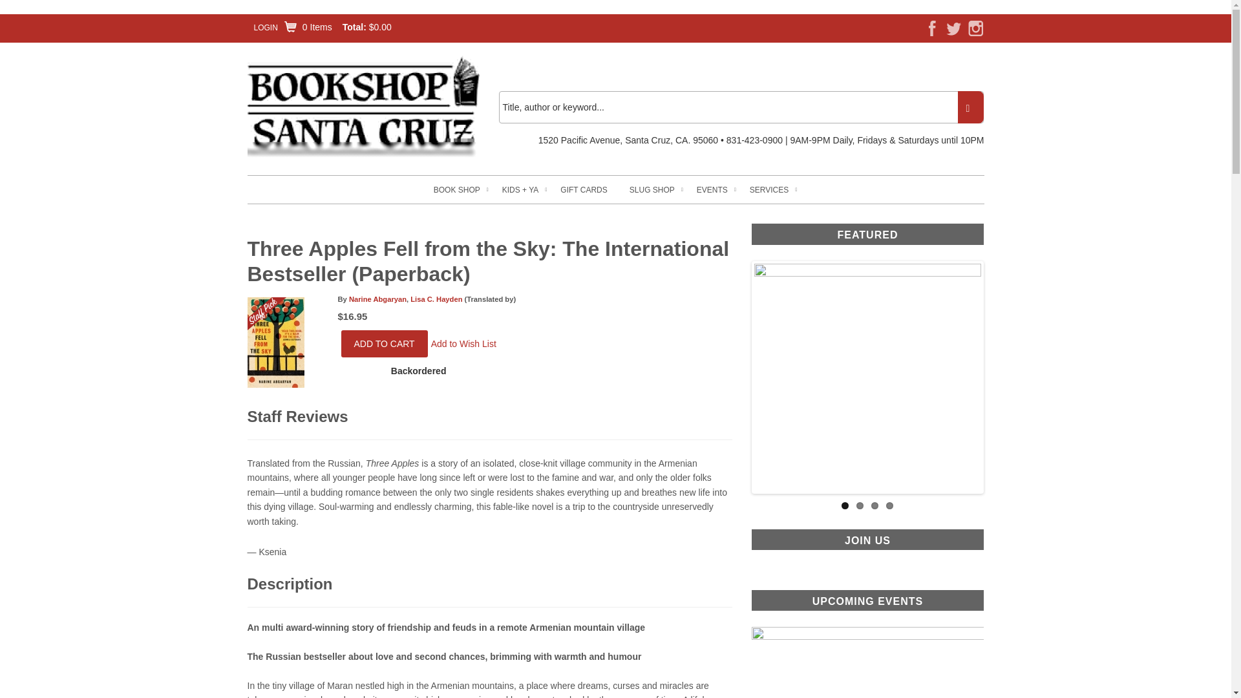  I want to click on Home, so click(363, 106).